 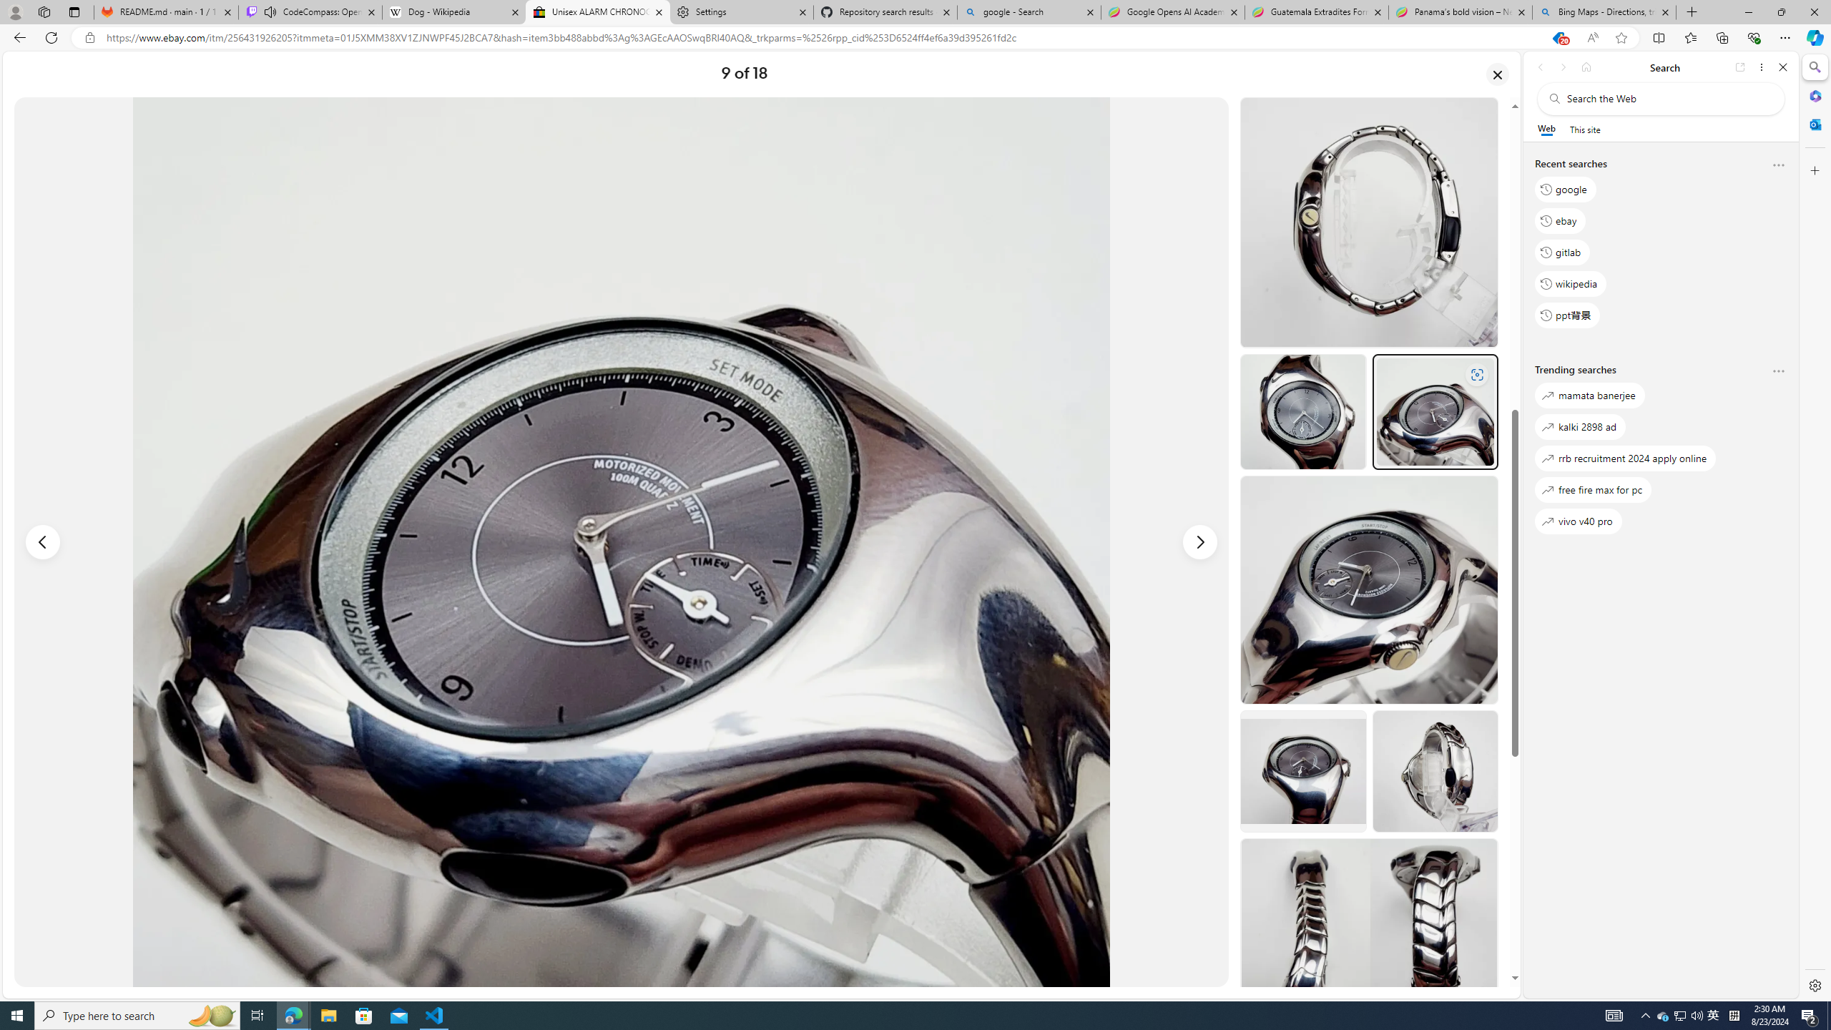 I want to click on gitlab, so click(x=1562, y=252).